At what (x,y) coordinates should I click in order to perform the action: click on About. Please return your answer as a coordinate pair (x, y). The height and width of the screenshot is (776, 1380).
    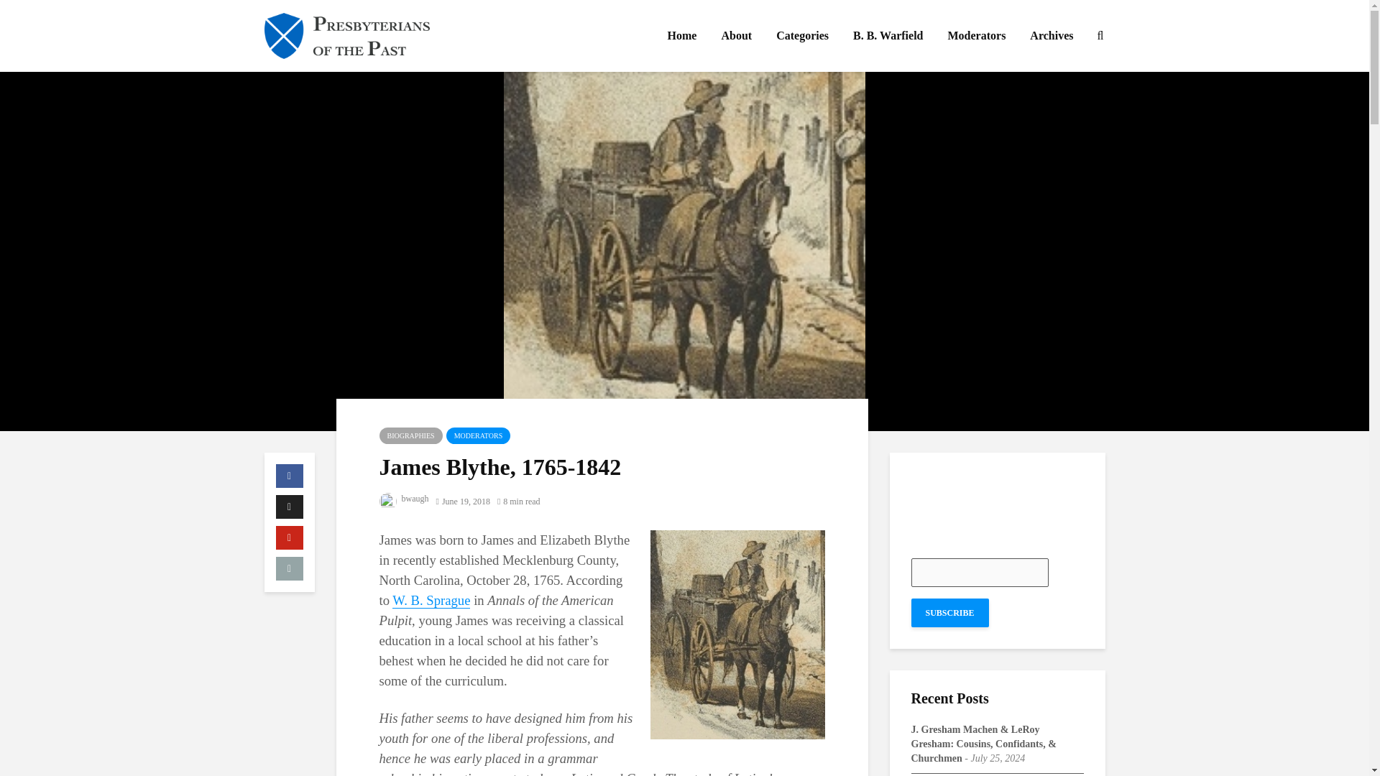
    Looking at the image, I should click on (736, 36).